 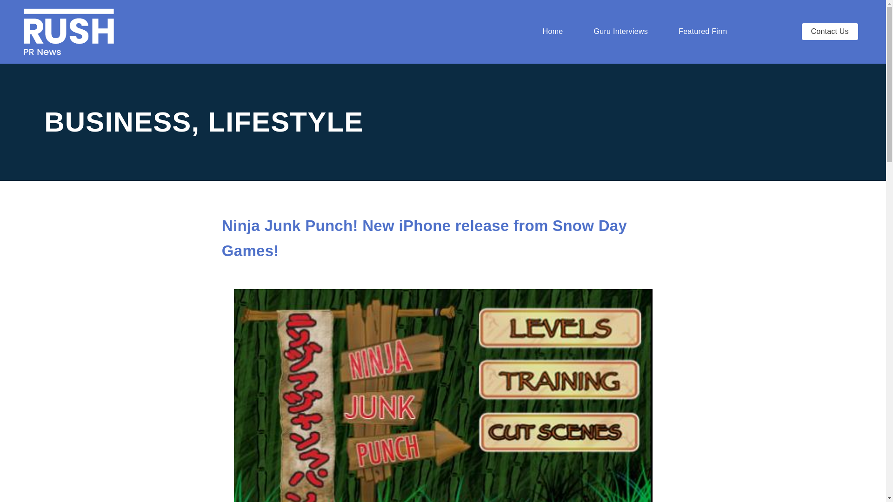 What do you see at coordinates (830, 32) in the screenshot?
I see `Contact Us` at bounding box center [830, 32].